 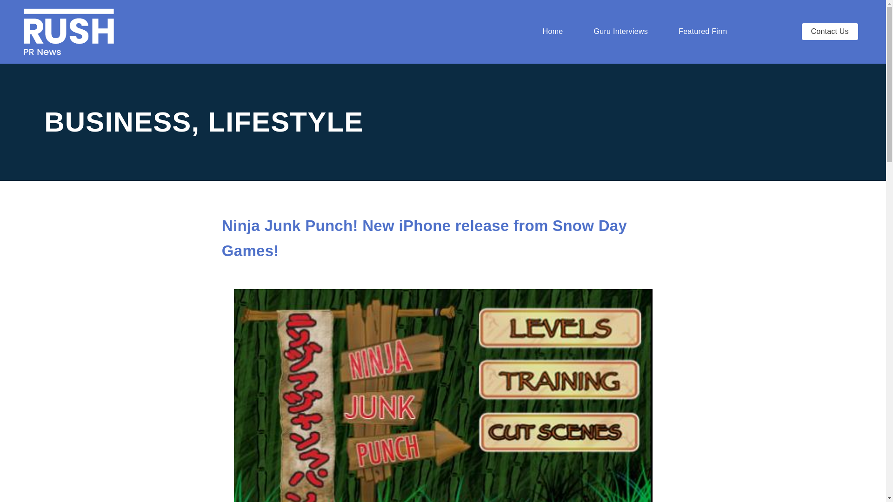 What do you see at coordinates (830, 32) in the screenshot?
I see `Contact Us` at bounding box center [830, 32].